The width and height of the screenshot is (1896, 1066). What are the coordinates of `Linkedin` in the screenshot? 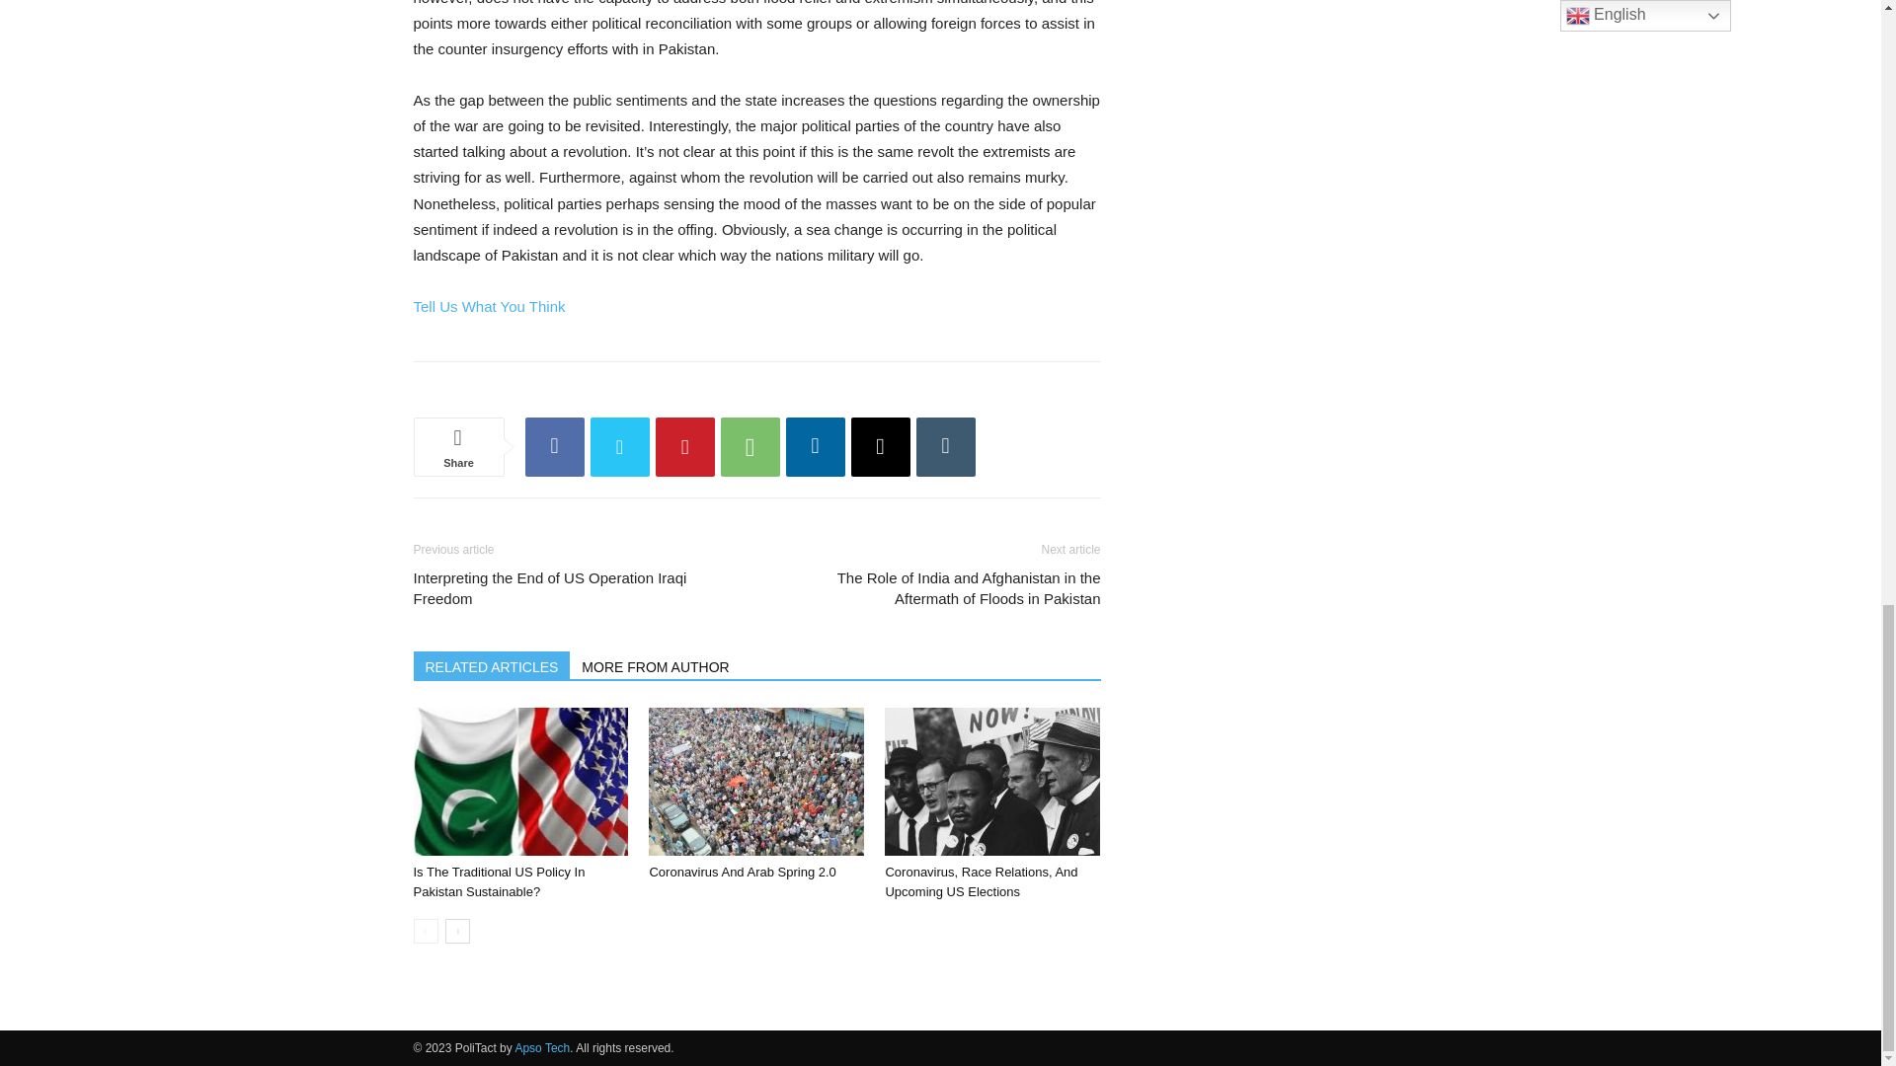 It's located at (816, 446).